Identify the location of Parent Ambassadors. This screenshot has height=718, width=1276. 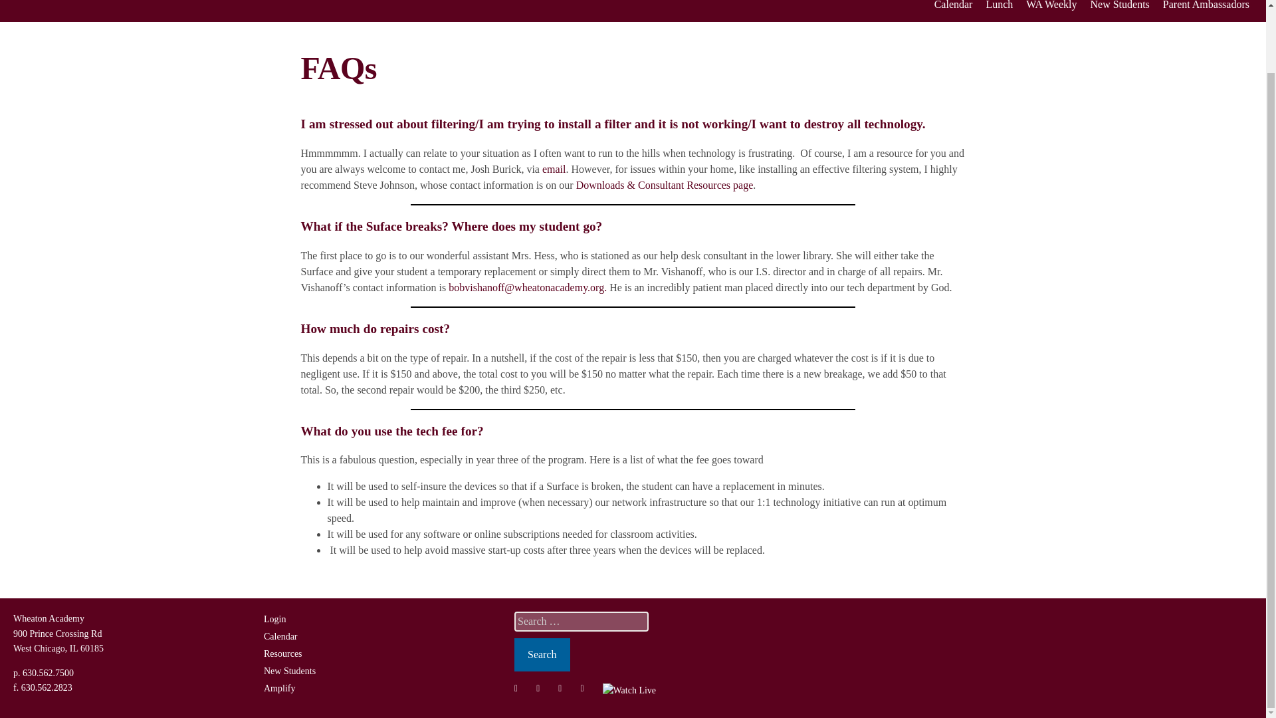
(1206, 7).